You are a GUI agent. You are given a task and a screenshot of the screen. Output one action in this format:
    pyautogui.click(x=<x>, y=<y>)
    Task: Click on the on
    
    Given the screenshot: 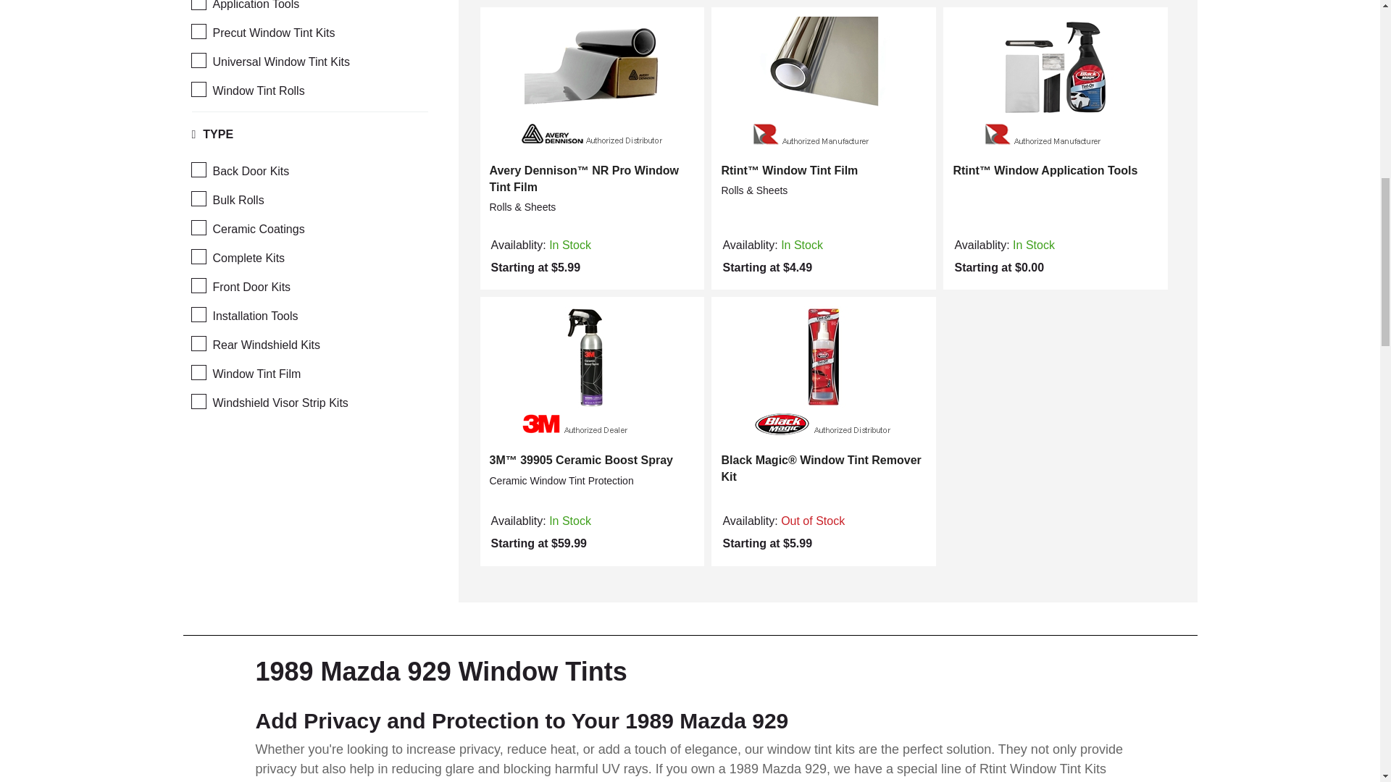 What is the action you would take?
    pyautogui.click(x=198, y=89)
    